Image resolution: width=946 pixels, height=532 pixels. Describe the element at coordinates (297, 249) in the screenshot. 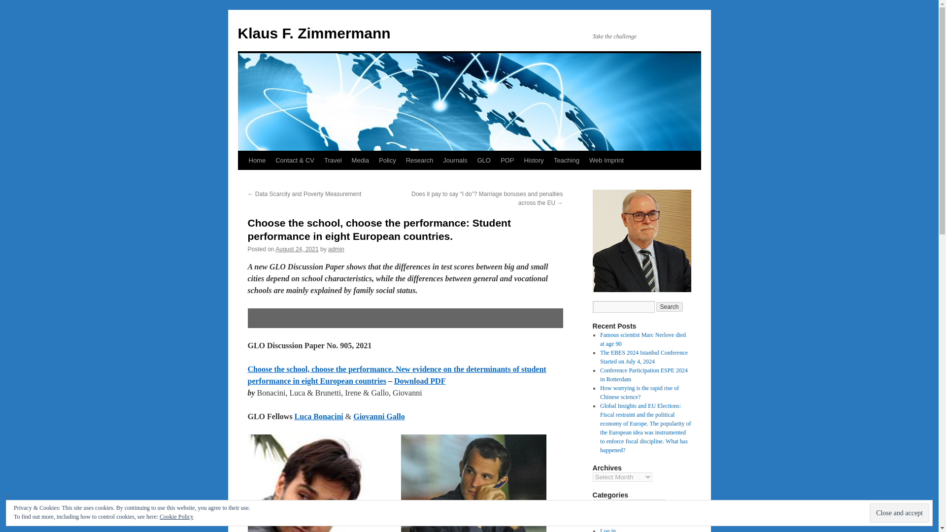

I see `1:00 pm` at that location.